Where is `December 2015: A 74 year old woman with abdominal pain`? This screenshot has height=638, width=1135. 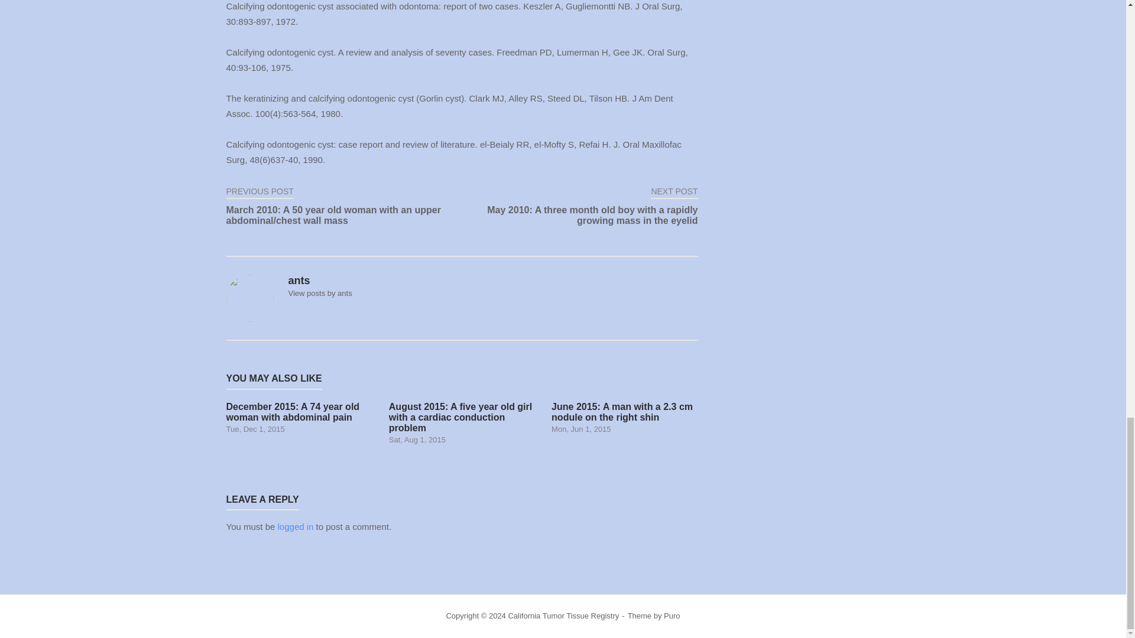 December 2015: A 74 year old woman with abdominal pain is located at coordinates (299, 418).